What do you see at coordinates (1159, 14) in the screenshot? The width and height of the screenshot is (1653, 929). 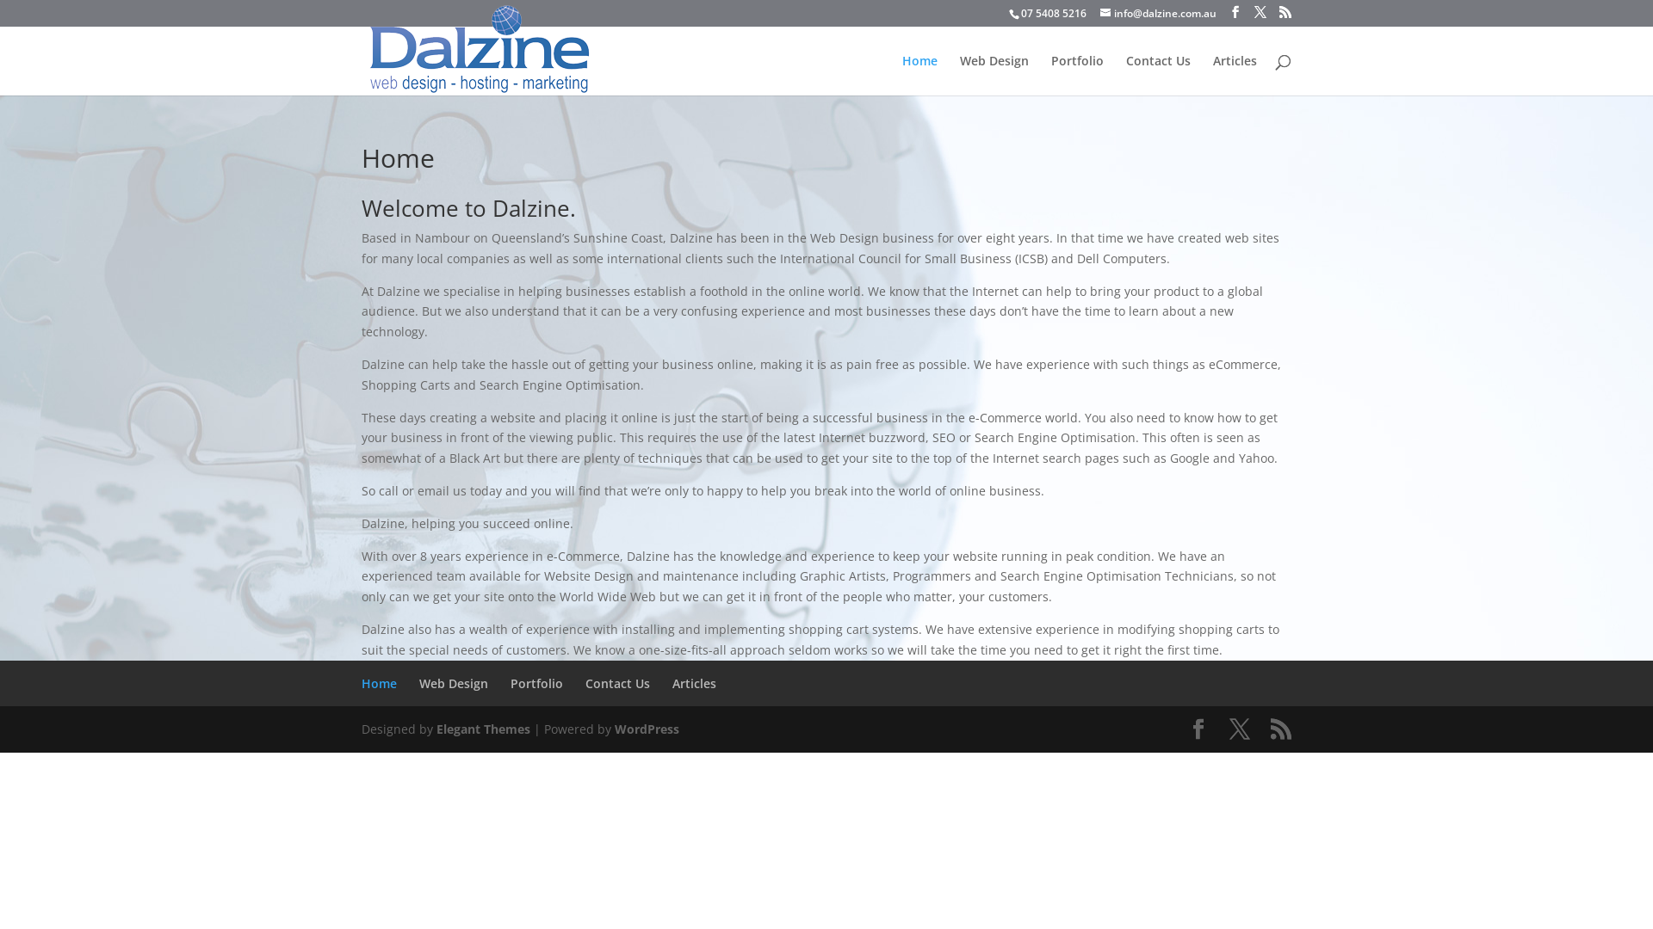 I see `info@dalzine.com.au` at bounding box center [1159, 14].